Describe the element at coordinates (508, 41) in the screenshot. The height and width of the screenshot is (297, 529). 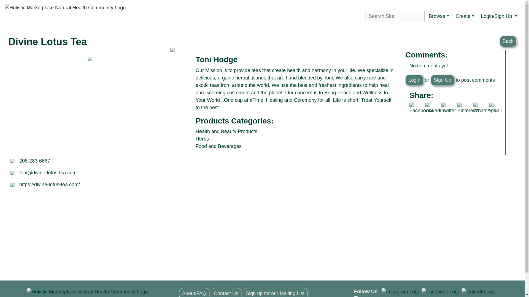
I see `Back` at that location.